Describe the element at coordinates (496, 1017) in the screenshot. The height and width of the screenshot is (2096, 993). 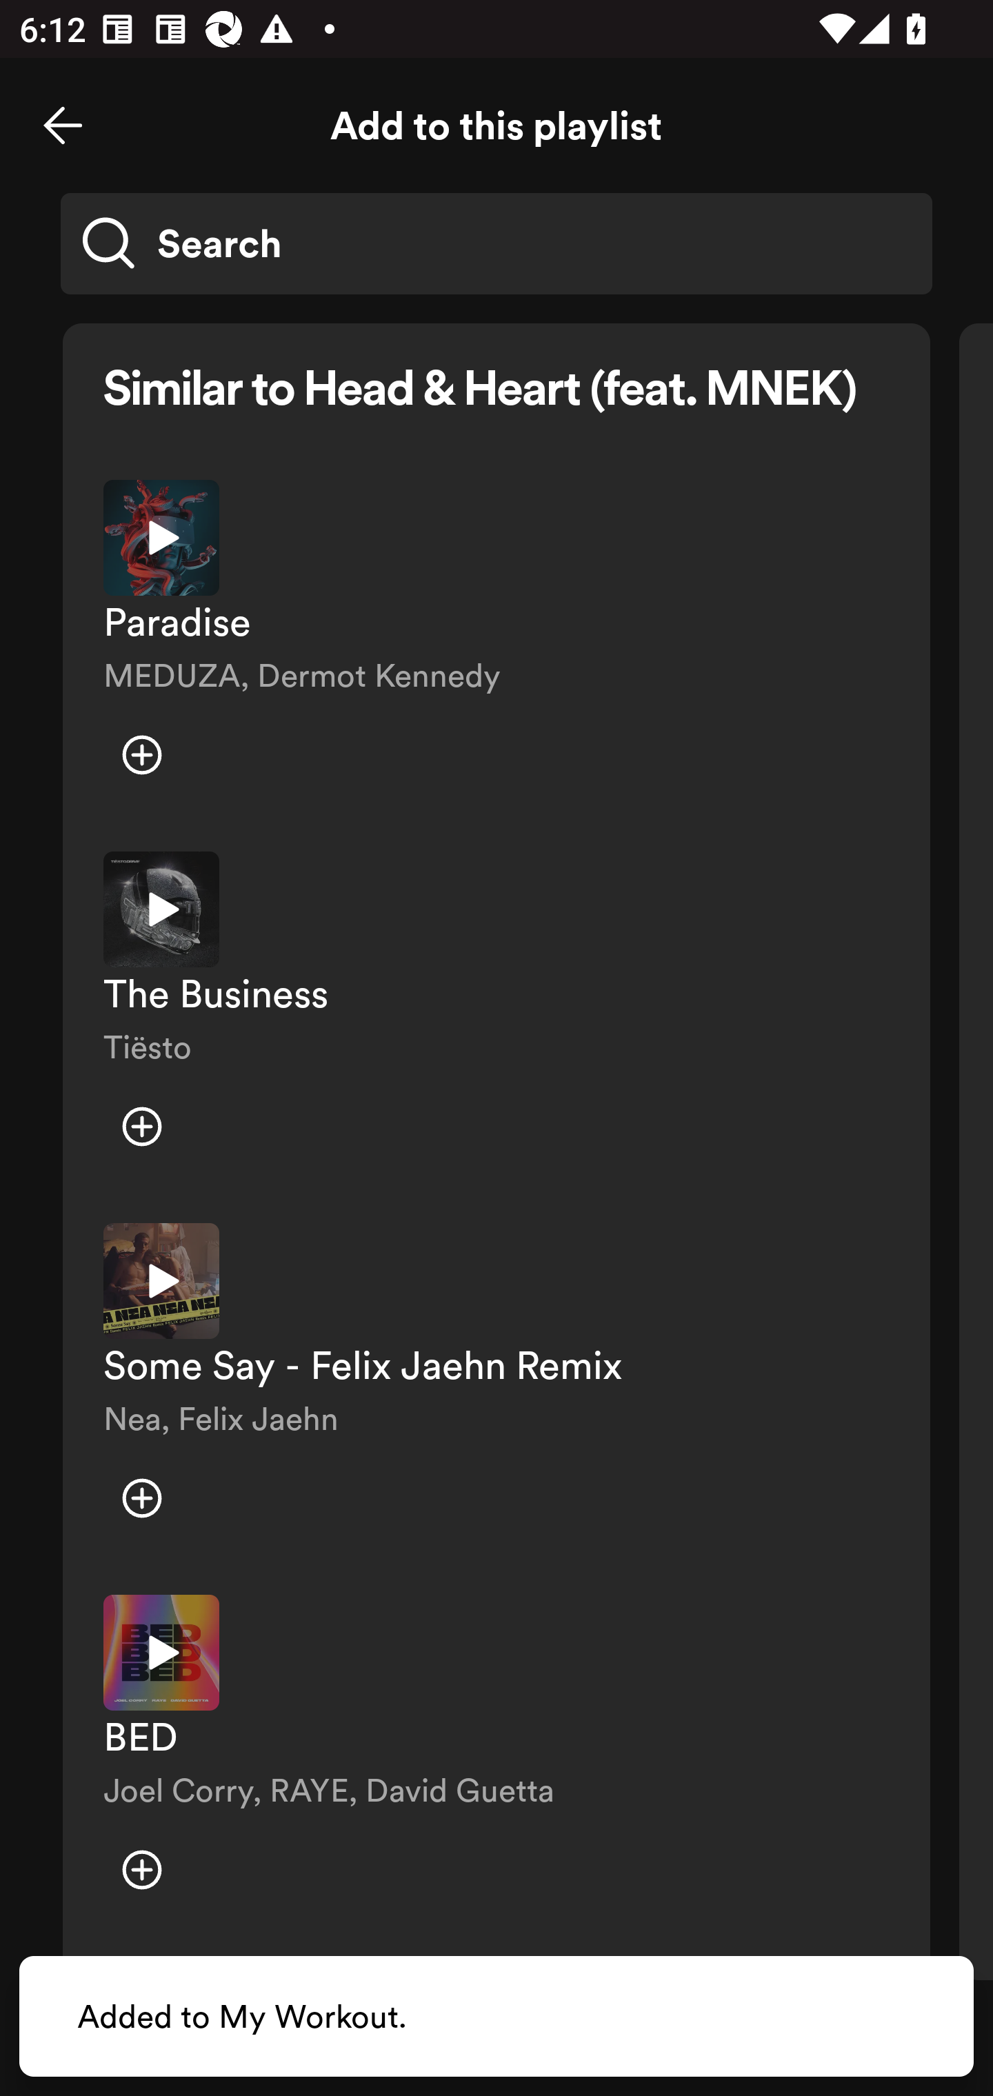
I see `Play preview The Business Tiësto Add item` at that location.